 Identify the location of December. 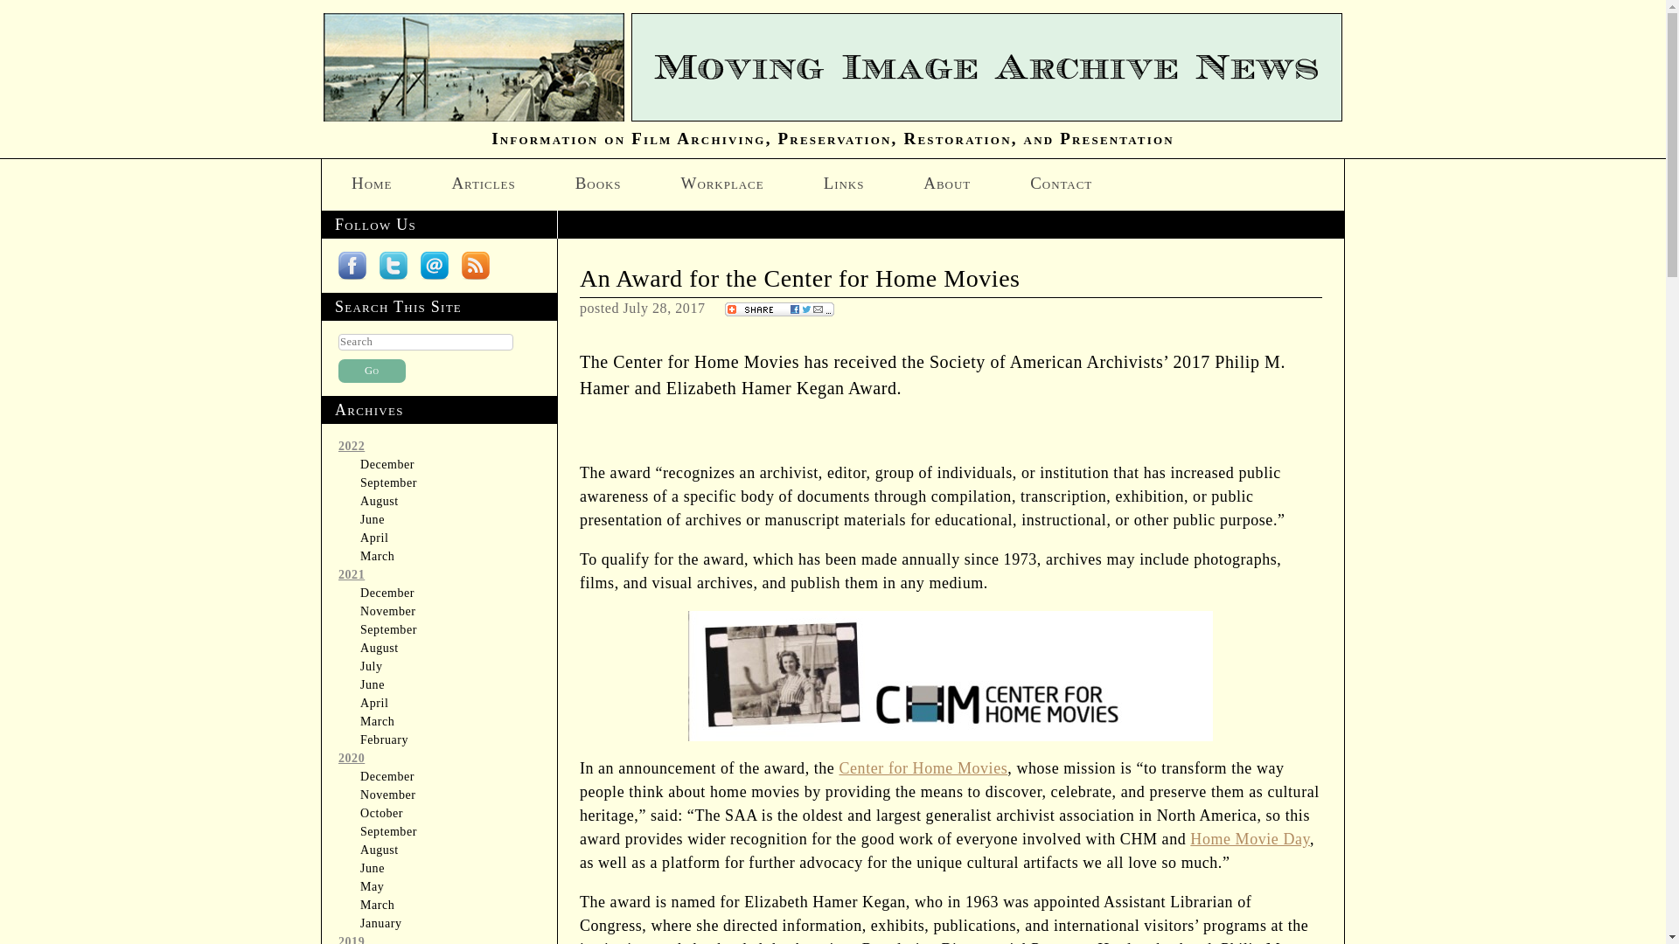
(387, 463).